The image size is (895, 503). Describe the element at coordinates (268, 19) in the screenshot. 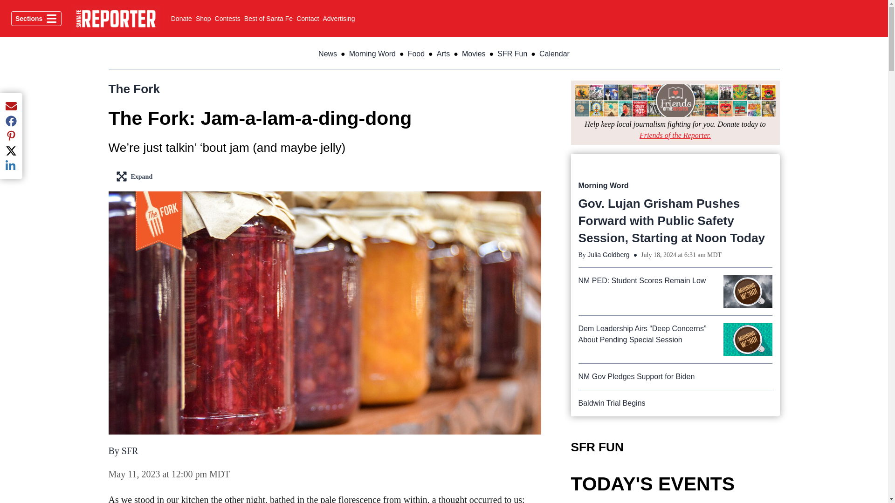

I see `Best of Santa Fe` at that location.